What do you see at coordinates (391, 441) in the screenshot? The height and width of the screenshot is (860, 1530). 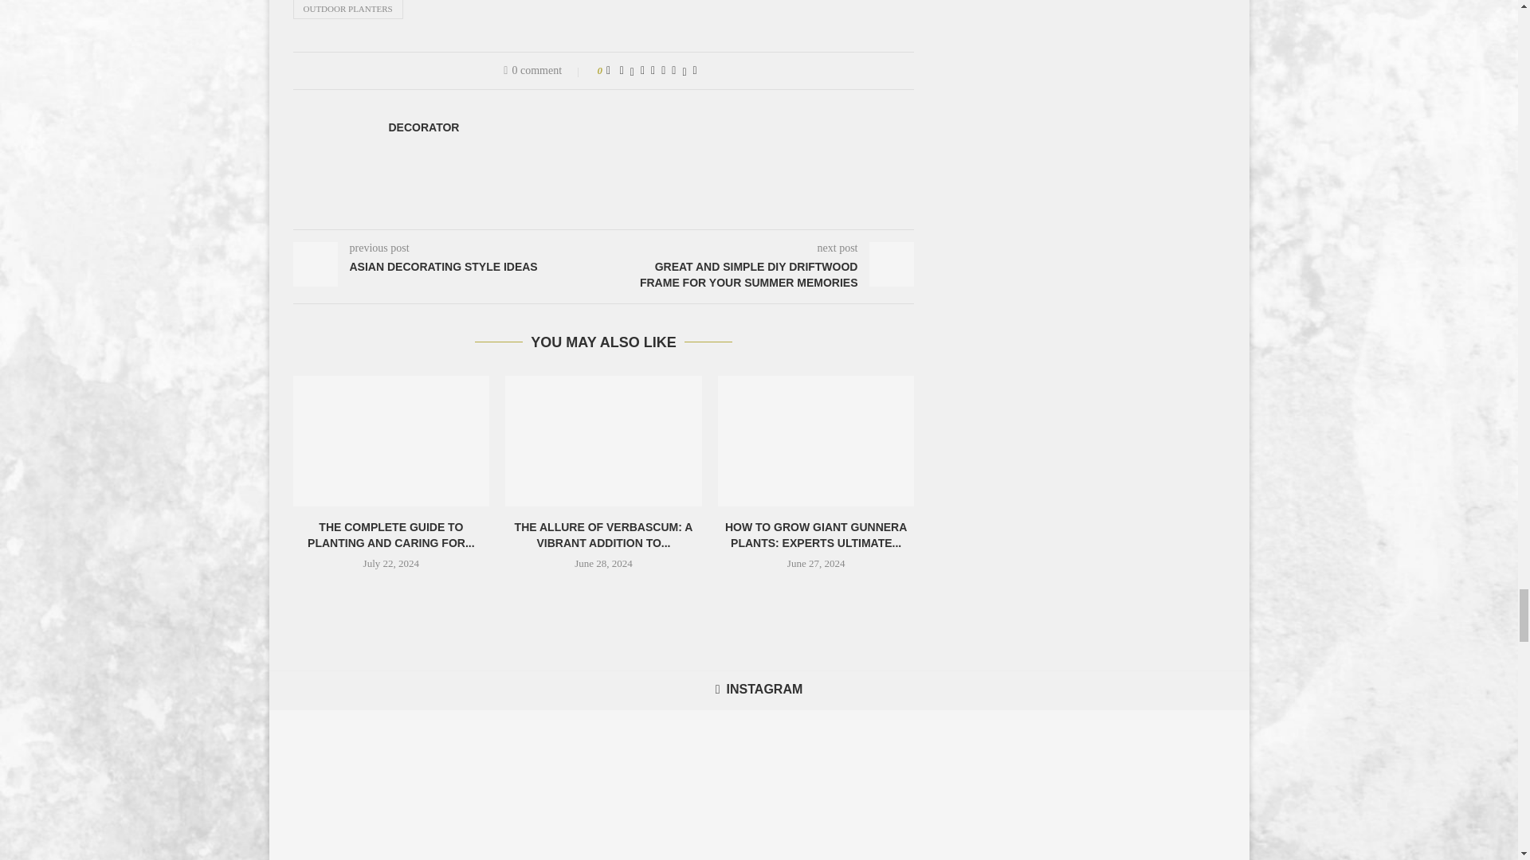 I see `The Complete Guide to Planting and Caring for Nemesia` at bounding box center [391, 441].